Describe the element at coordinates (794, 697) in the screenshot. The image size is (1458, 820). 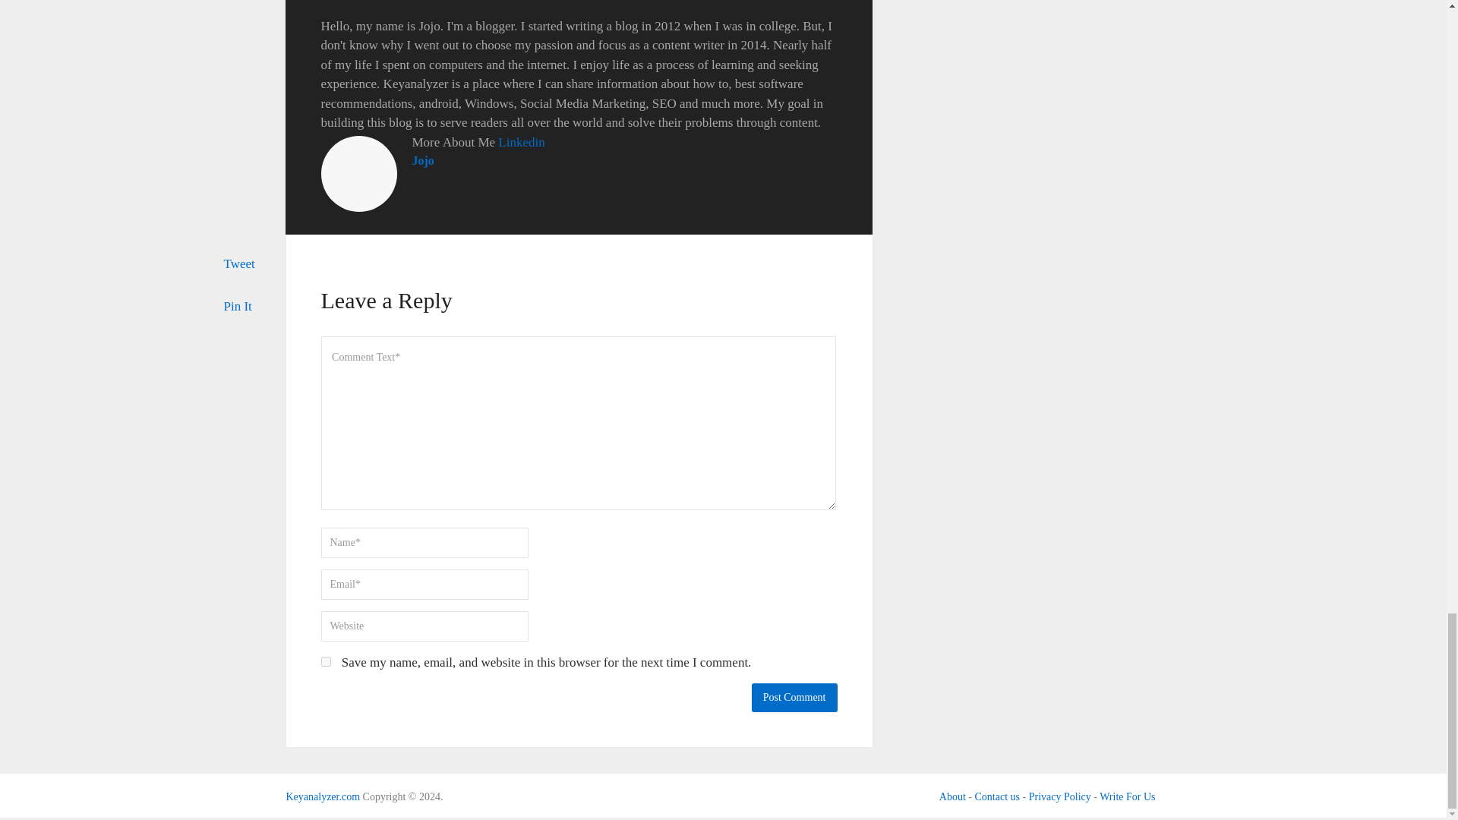
I see `Post Comment` at that location.